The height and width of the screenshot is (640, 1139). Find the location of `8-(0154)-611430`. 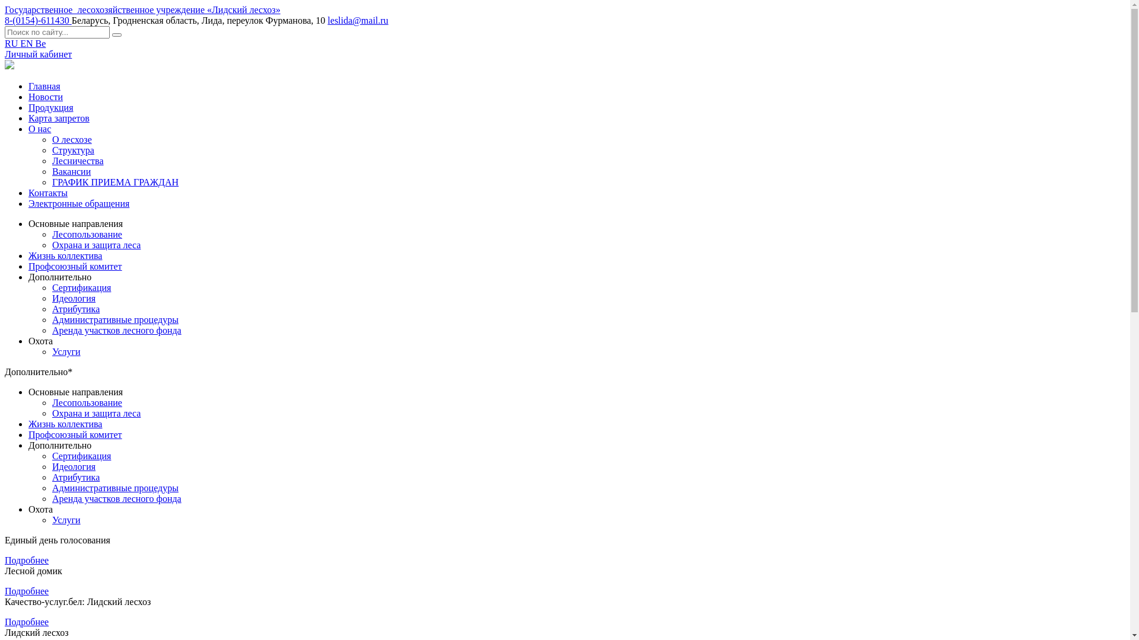

8-(0154)-611430 is located at coordinates (38, 20).